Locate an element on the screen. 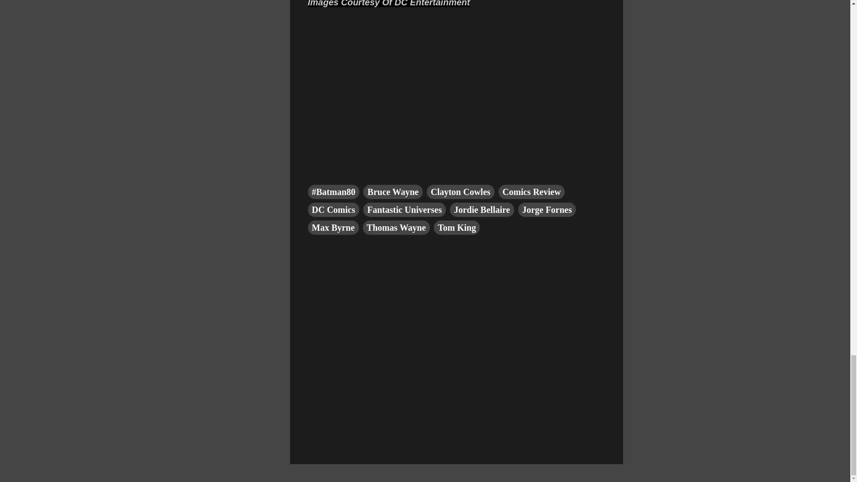 The width and height of the screenshot is (857, 482). Jorge Fornes is located at coordinates (547, 210).